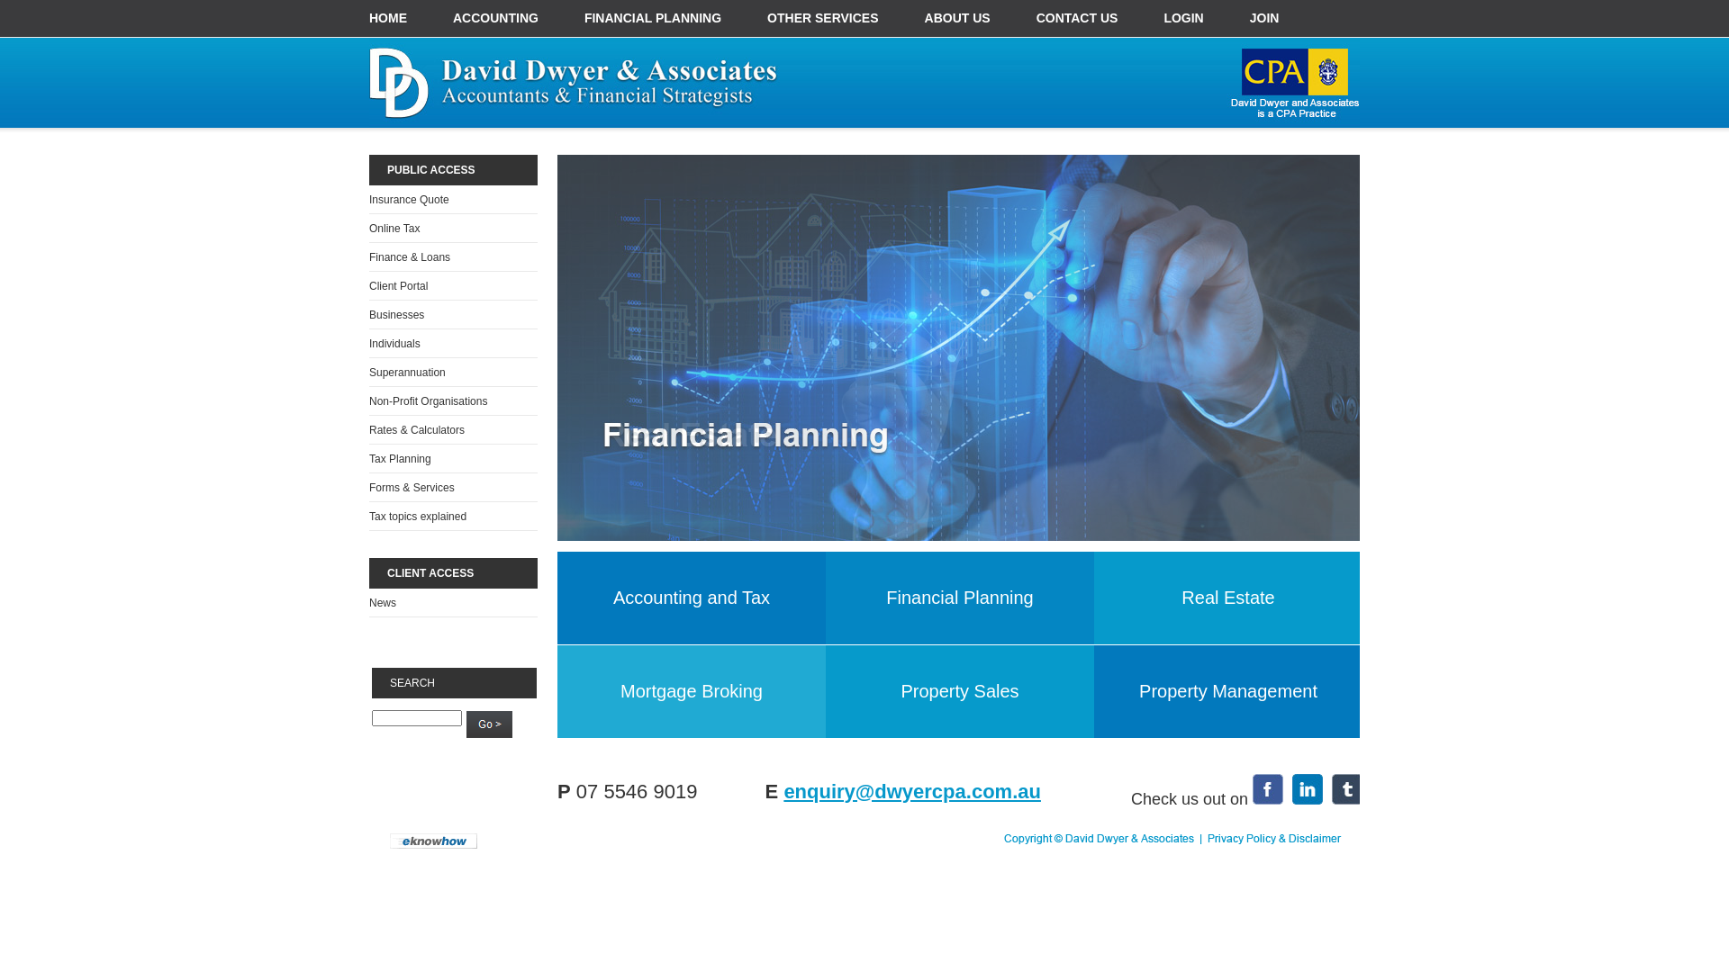 Image resolution: width=1729 pixels, height=972 pixels. Describe the element at coordinates (692, 598) in the screenshot. I see `Accounting and Tax` at that location.